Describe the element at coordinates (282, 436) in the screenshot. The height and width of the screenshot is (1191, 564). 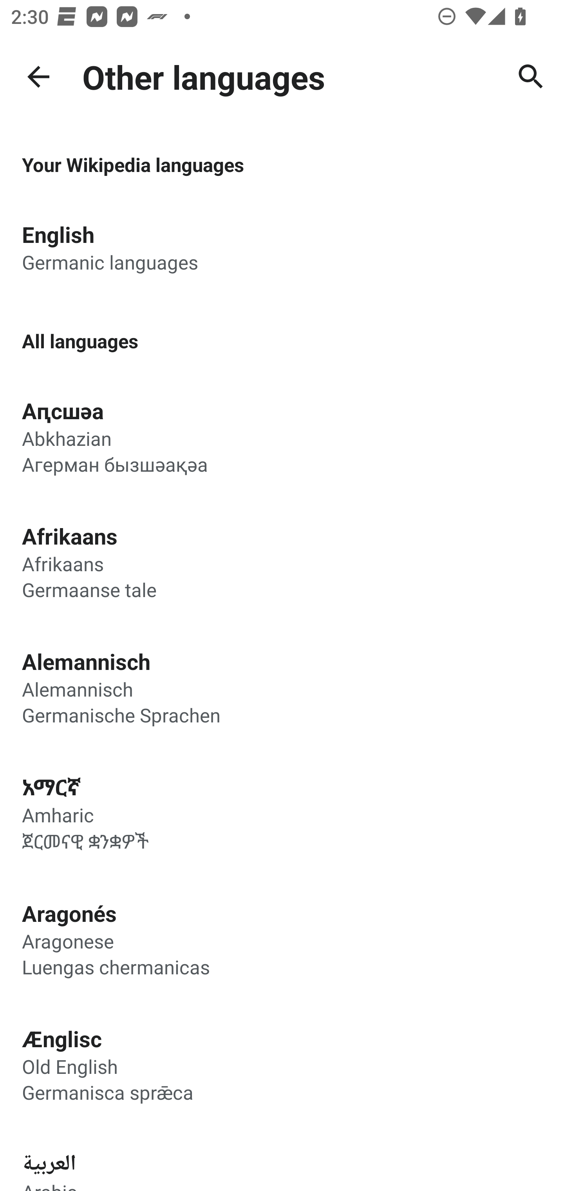
I see `Аԥсшәа Abkhazian Агерман бызшәақәа` at that location.